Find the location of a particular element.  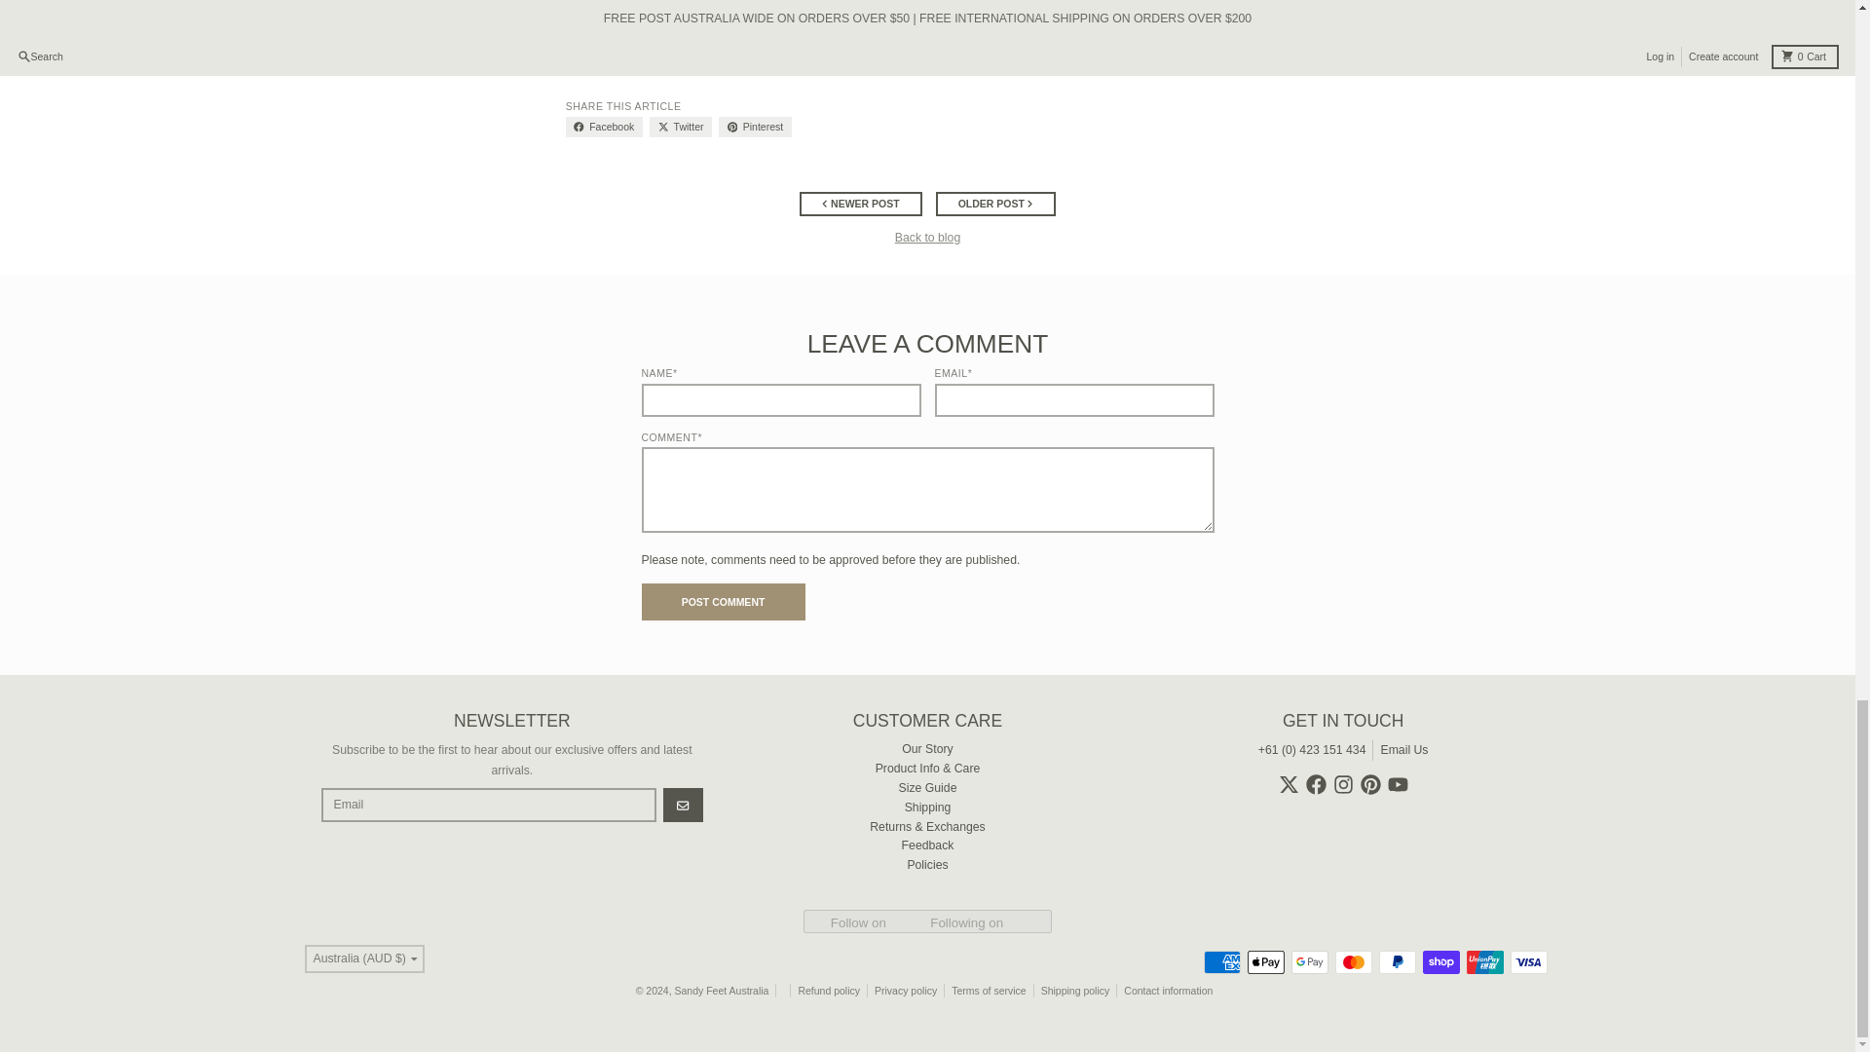

Pinterest - Sandy Feet Australia is located at coordinates (1371, 784).